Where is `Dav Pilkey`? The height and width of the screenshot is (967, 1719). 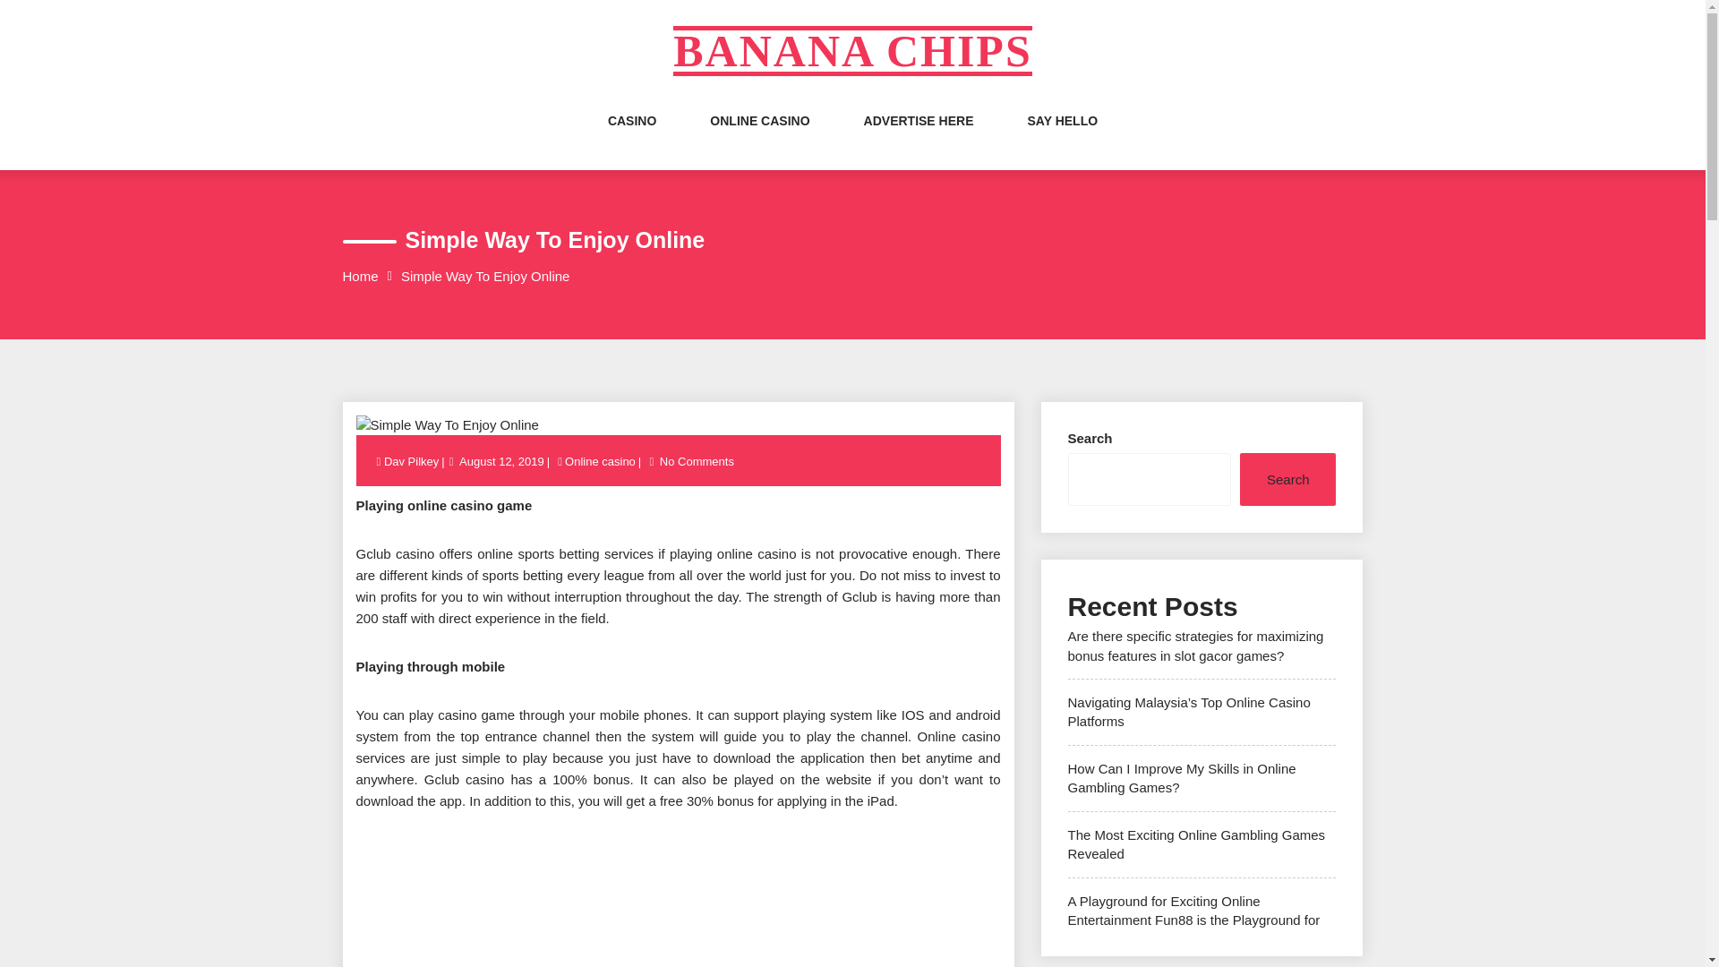 Dav Pilkey is located at coordinates (412, 460).